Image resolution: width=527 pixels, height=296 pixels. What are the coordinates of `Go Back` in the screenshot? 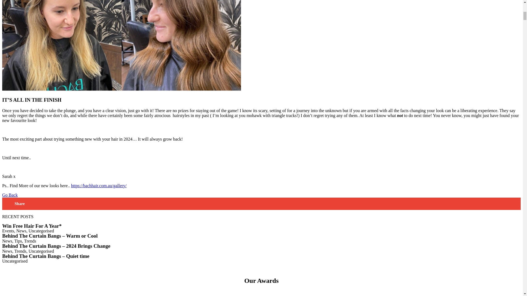 It's located at (10, 195).